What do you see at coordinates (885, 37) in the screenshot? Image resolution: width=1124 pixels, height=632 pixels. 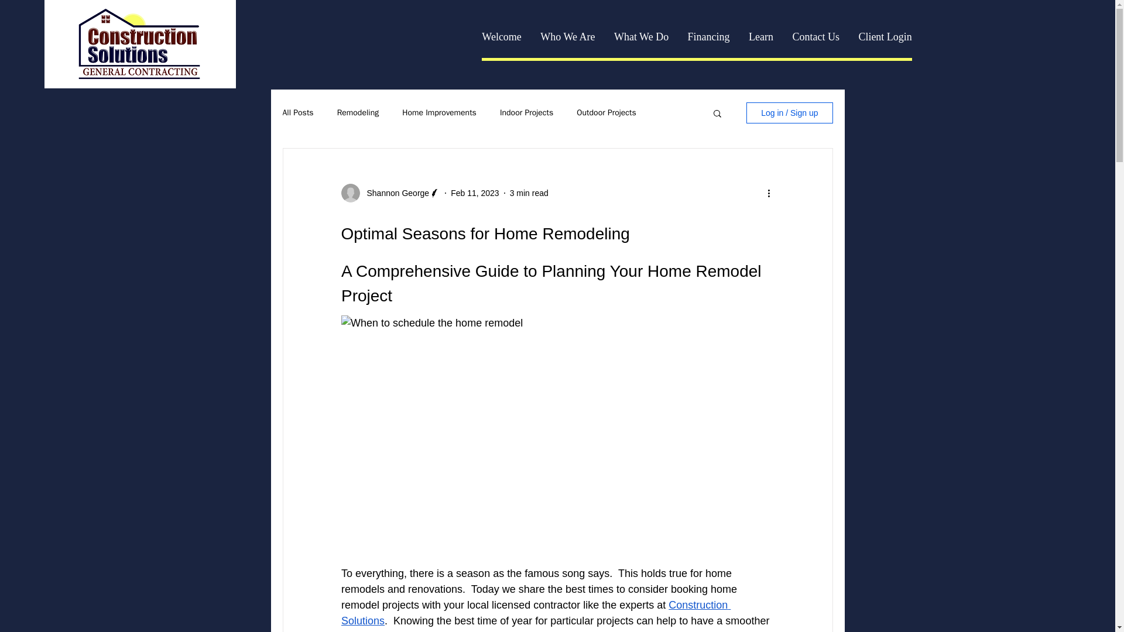 I see `Client Login` at bounding box center [885, 37].